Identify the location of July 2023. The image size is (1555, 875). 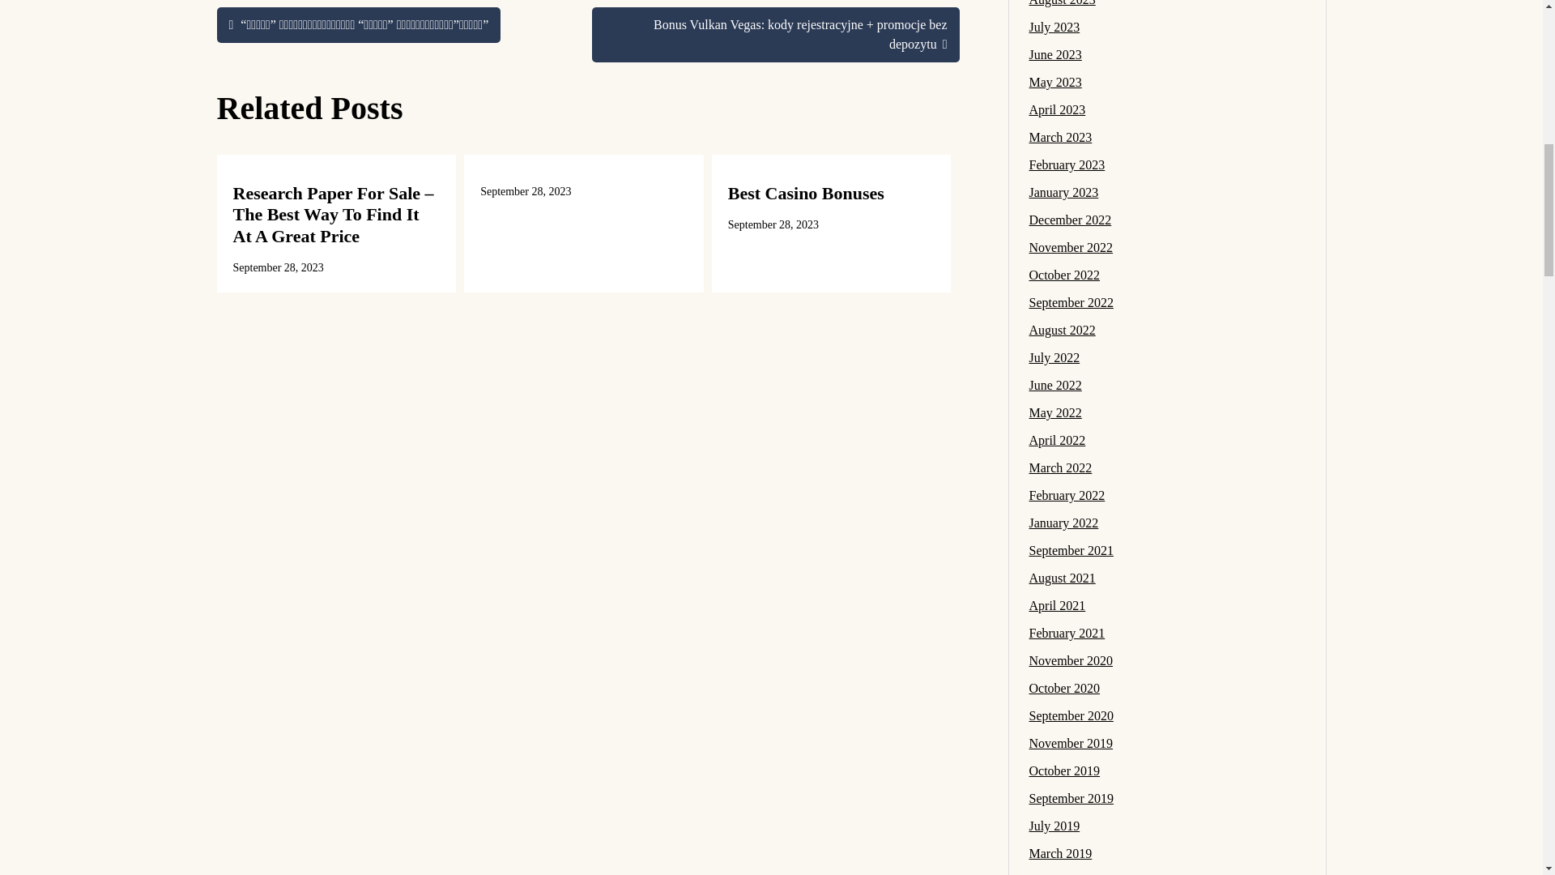
(1053, 27).